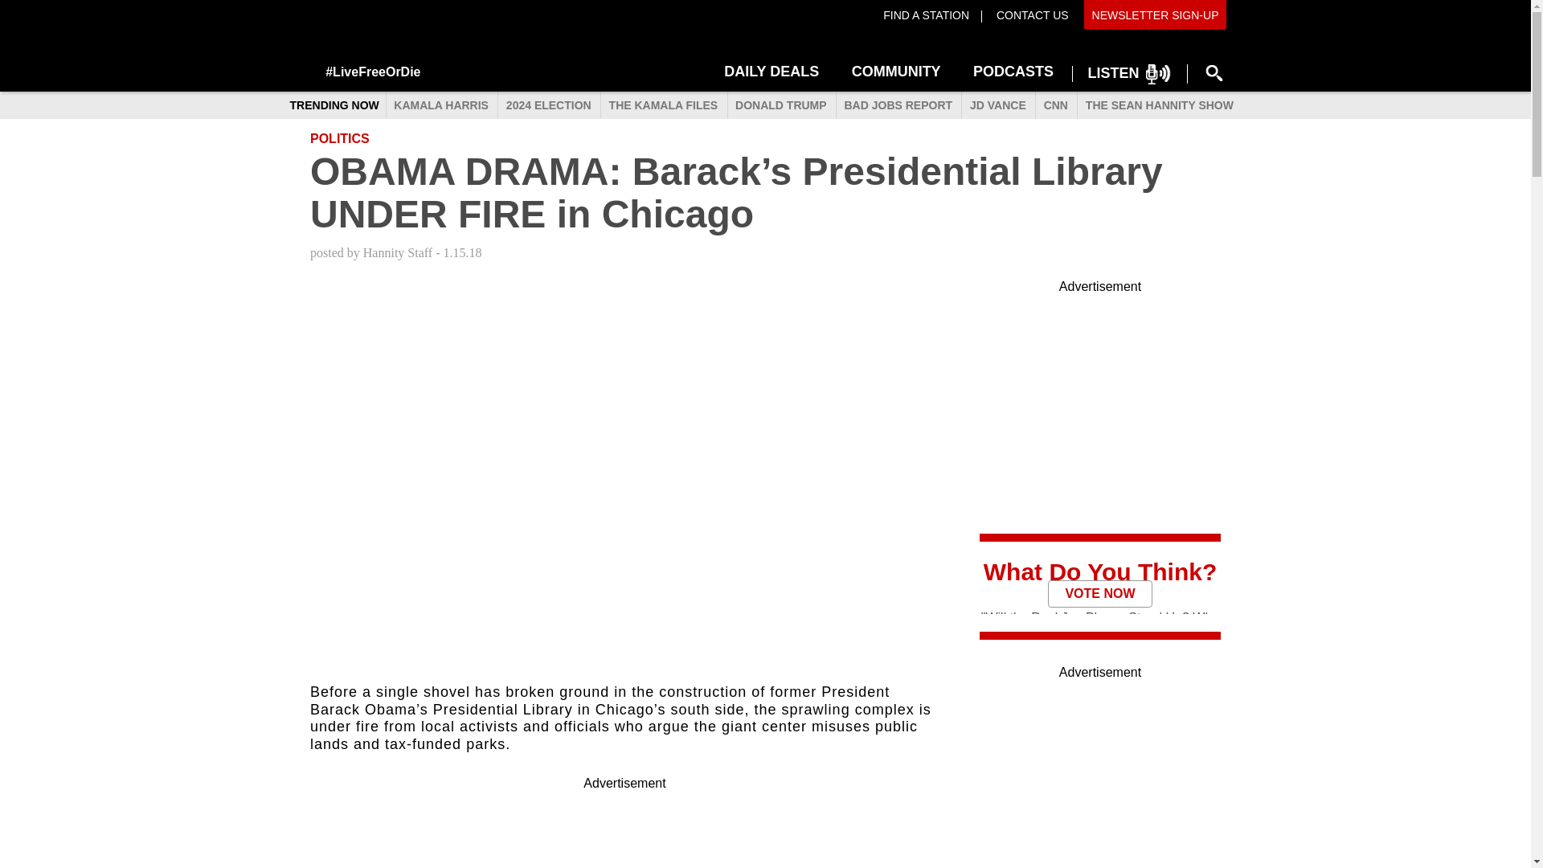 This screenshot has width=1543, height=868. Describe the element at coordinates (997, 106) in the screenshot. I see `JD VANCE` at that location.